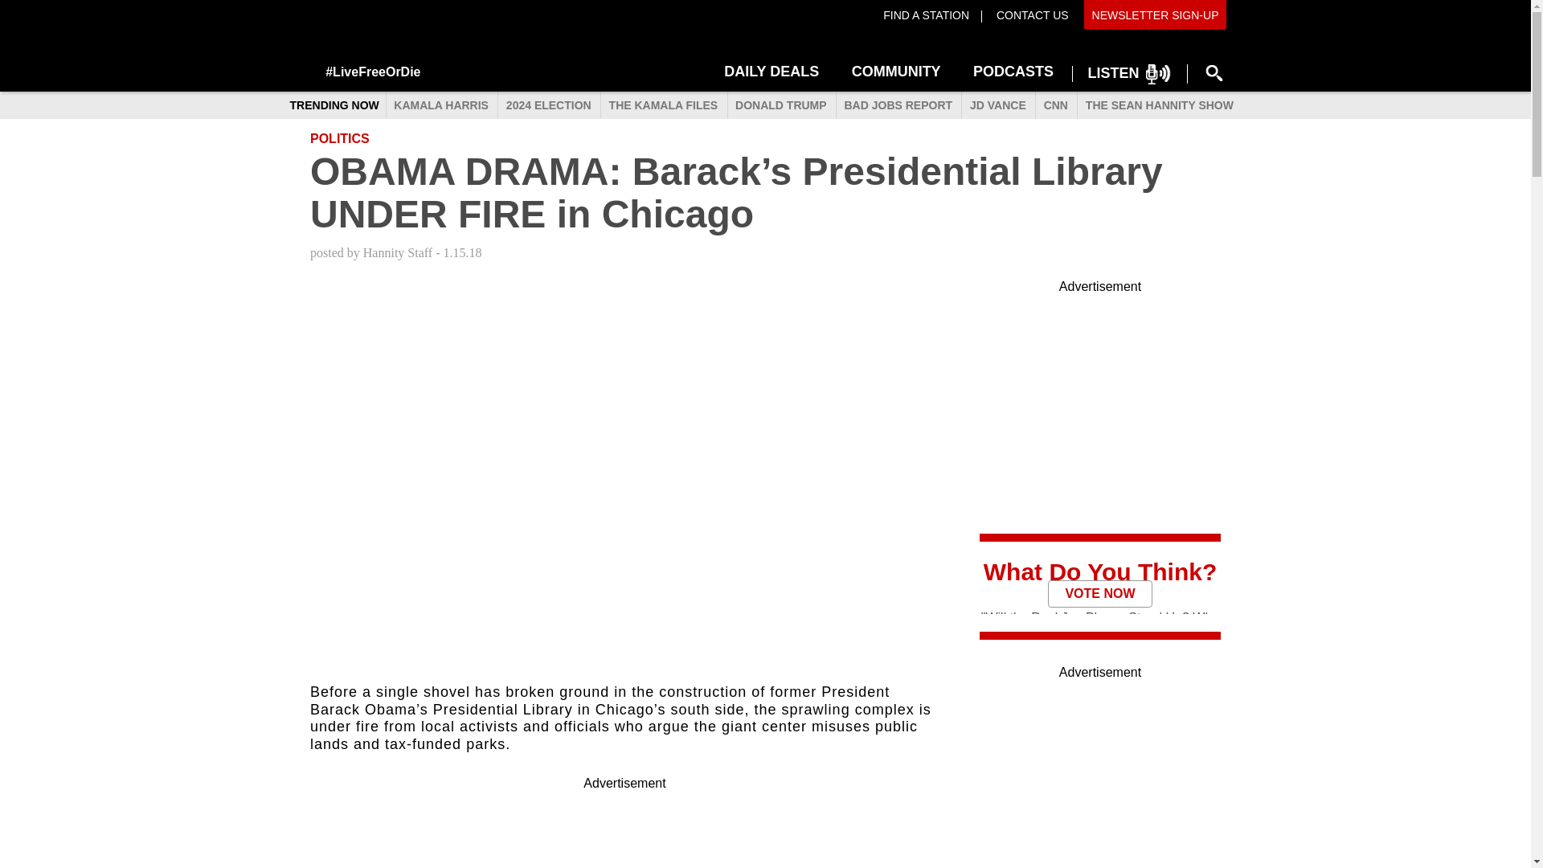 This screenshot has width=1543, height=868. Describe the element at coordinates (997, 106) in the screenshot. I see `JD VANCE` at that location.